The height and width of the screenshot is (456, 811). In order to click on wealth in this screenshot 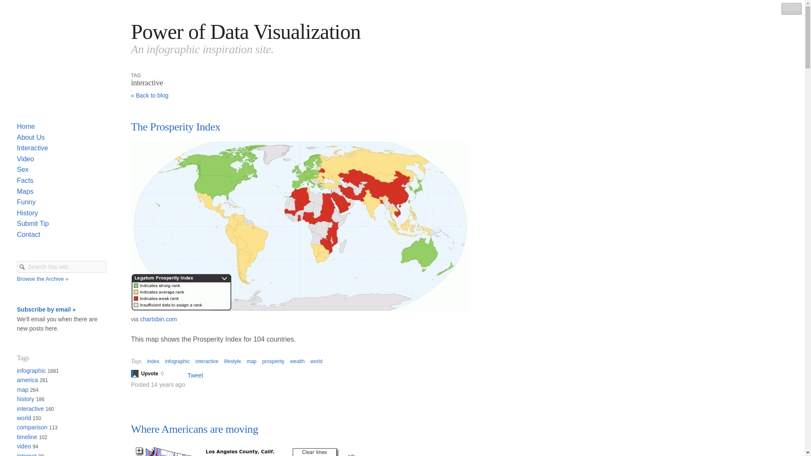, I will do `click(297, 361)`.